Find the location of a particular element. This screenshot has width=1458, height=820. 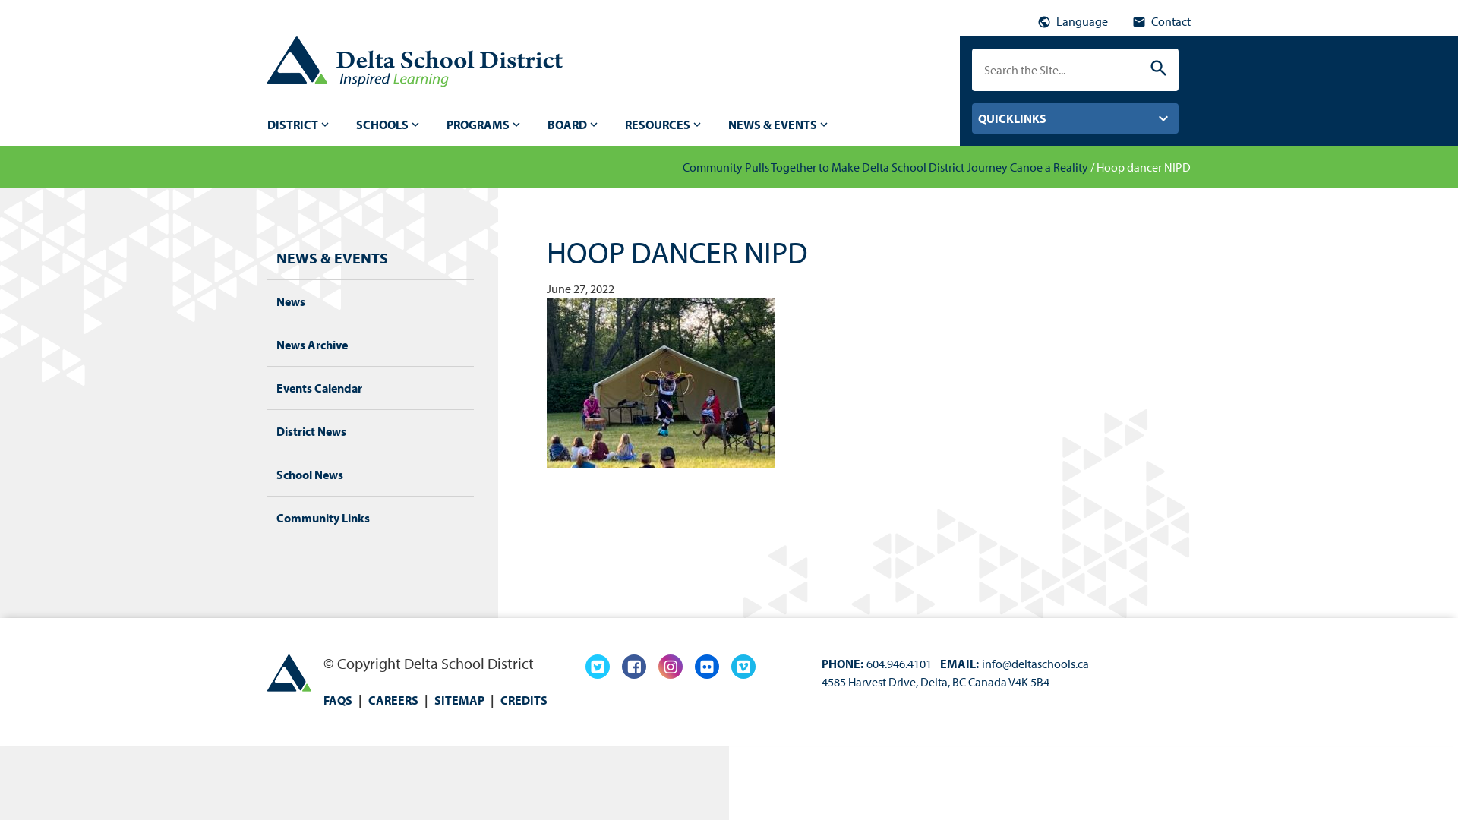

604.946.4101 is located at coordinates (899, 664).